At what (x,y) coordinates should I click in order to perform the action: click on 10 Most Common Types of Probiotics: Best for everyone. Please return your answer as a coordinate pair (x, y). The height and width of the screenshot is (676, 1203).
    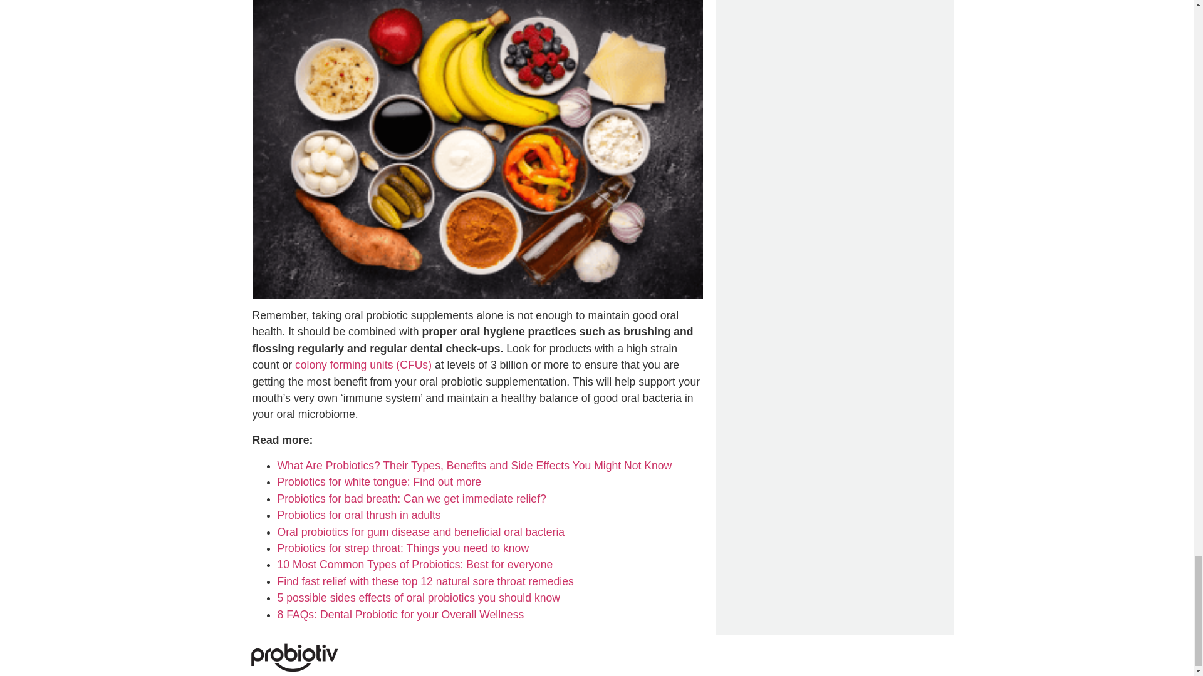
    Looking at the image, I should click on (414, 565).